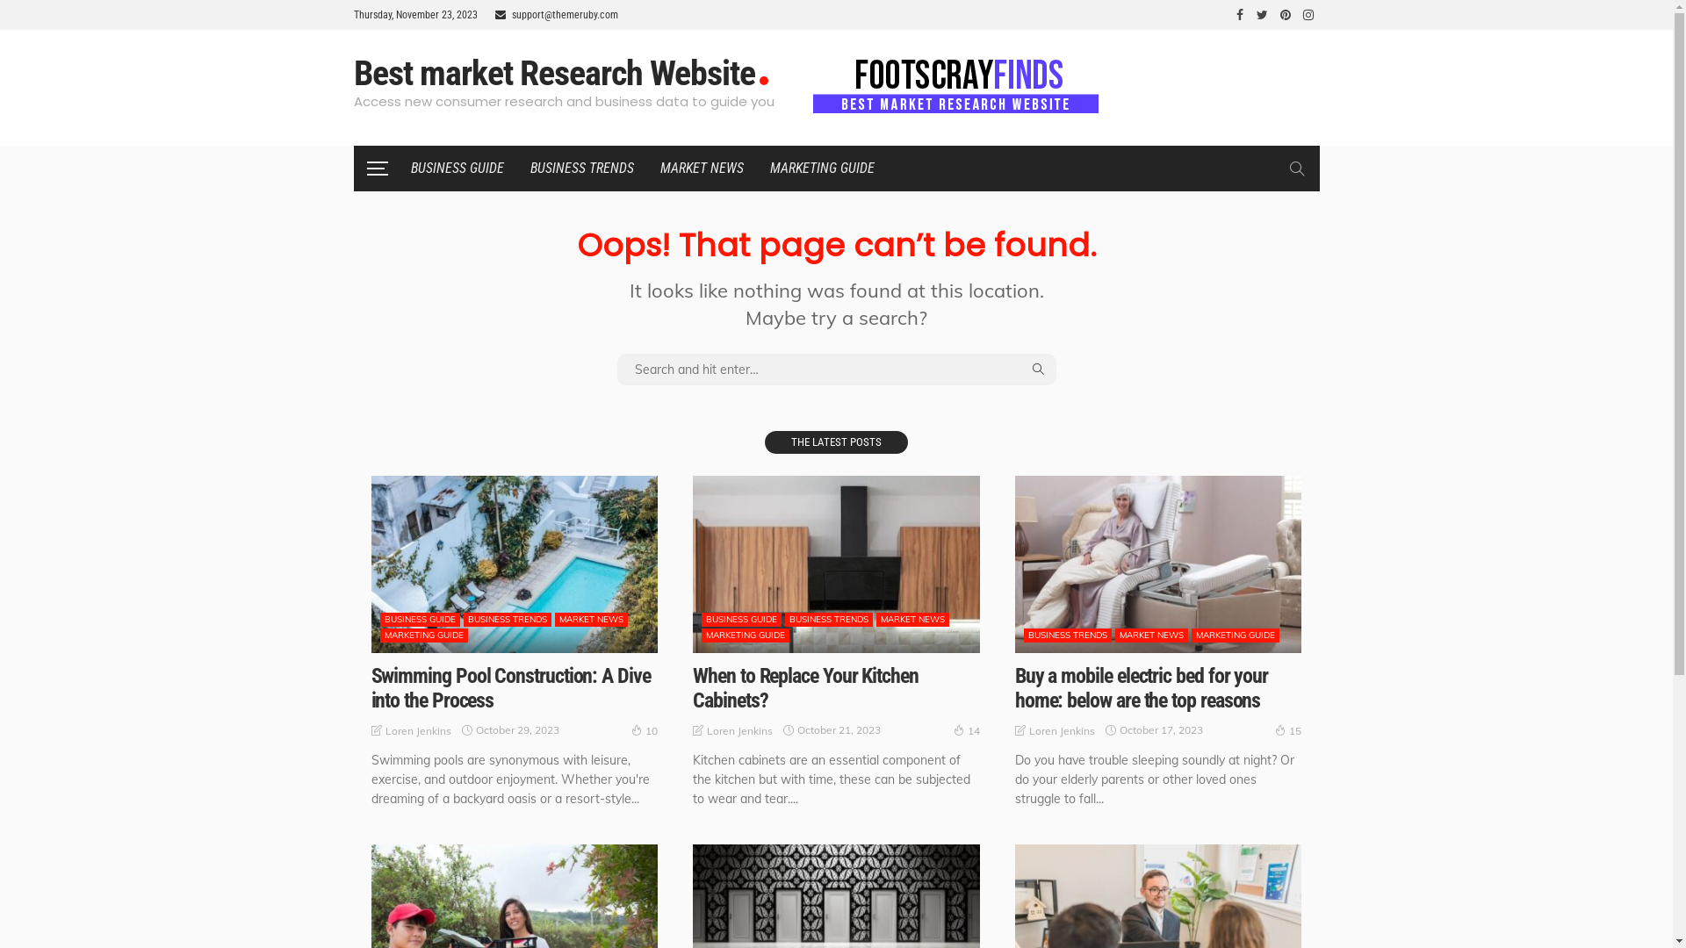 This screenshot has width=1686, height=948. Describe the element at coordinates (581, 169) in the screenshot. I see `BUSINESS TRENDS` at that location.